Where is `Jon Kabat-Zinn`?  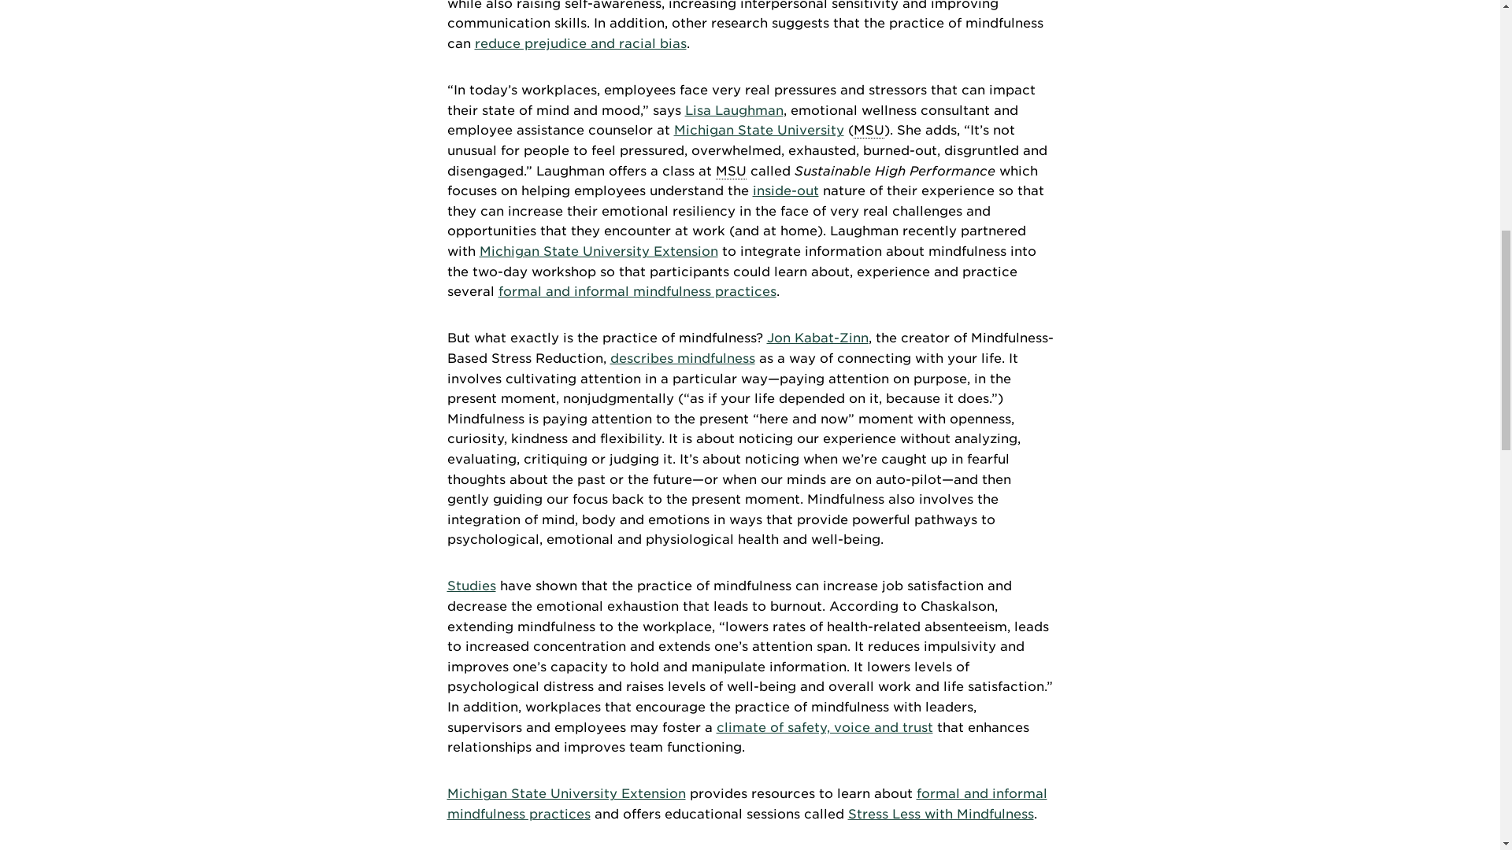 Jon Kabat-Zinn is located at coordinates (817, 338).